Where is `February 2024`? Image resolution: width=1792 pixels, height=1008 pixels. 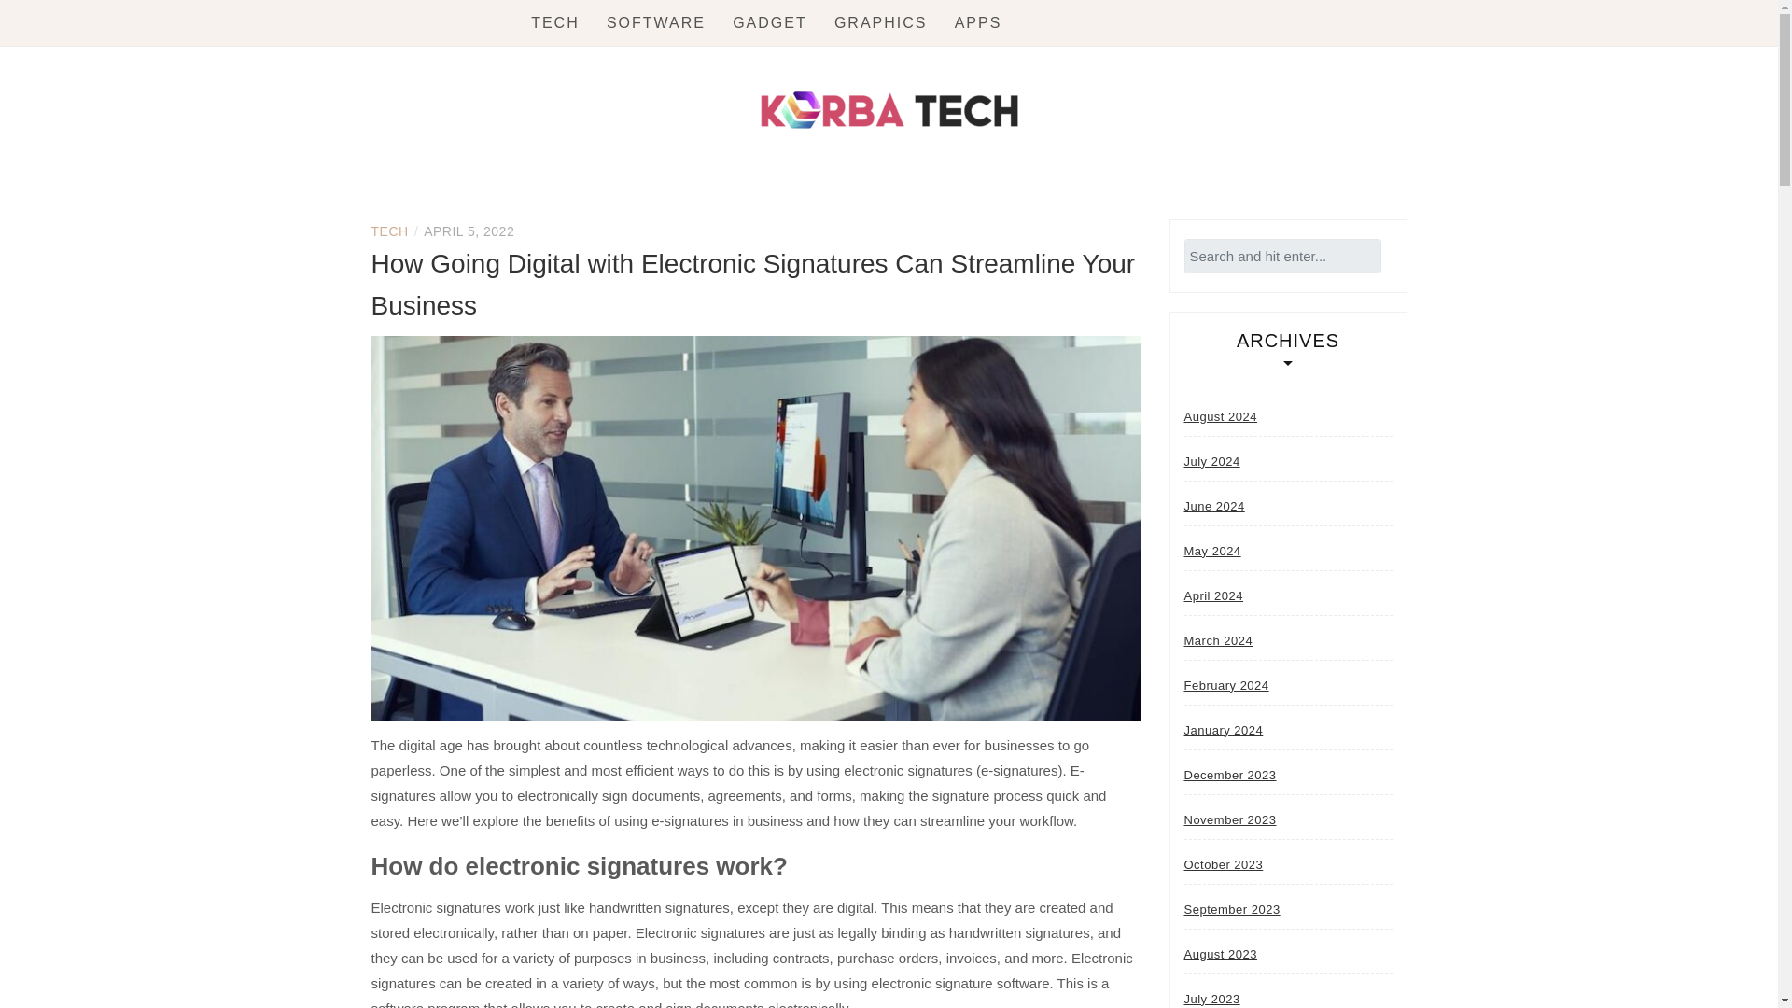
February 2024 is located at coordinates (1225, 684).